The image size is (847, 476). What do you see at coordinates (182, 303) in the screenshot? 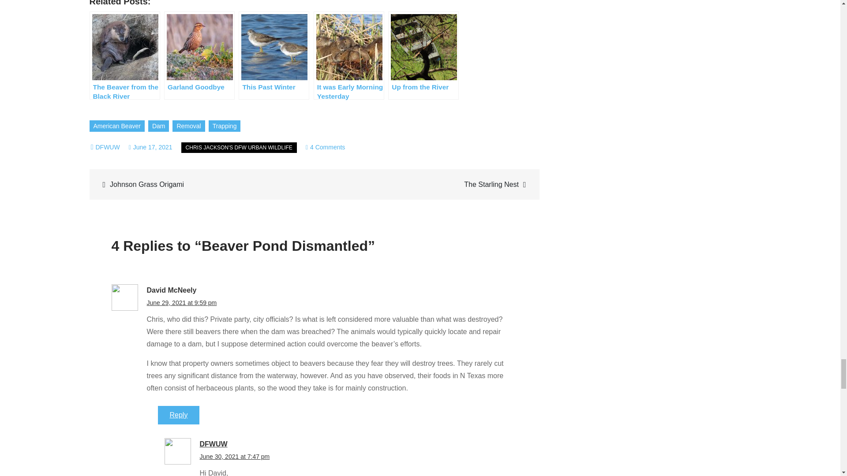
I see `CHRIS JACKSON'S DFW URBAN WILDLIFE` at bounding box center [182, 303].